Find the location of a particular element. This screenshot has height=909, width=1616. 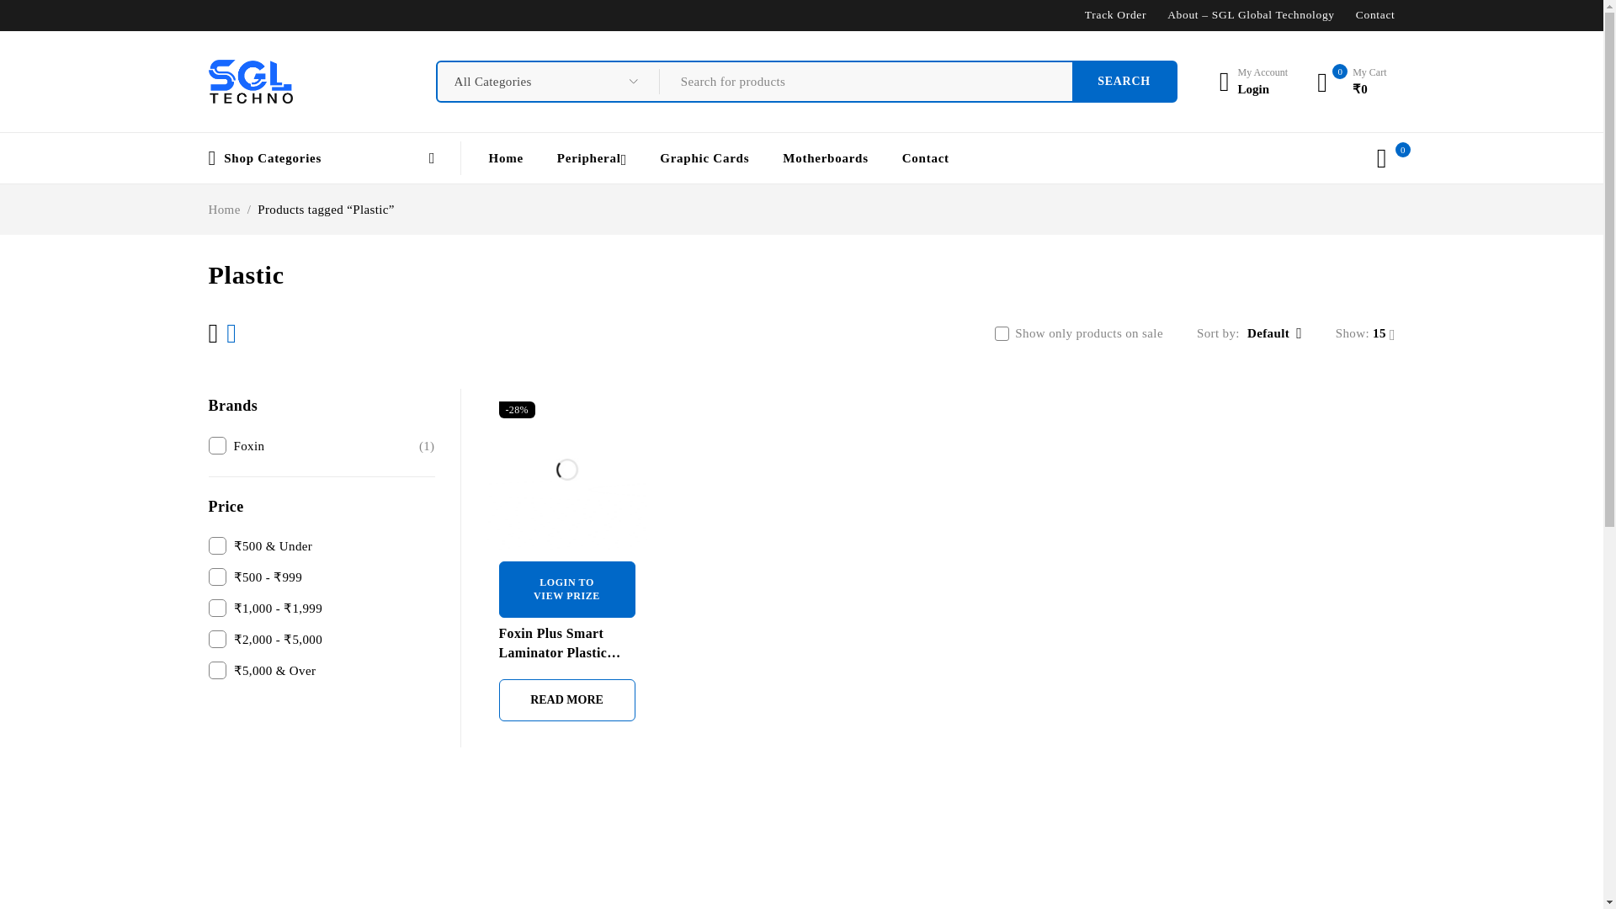

Wishlist is located at coordinates (1124, 81).